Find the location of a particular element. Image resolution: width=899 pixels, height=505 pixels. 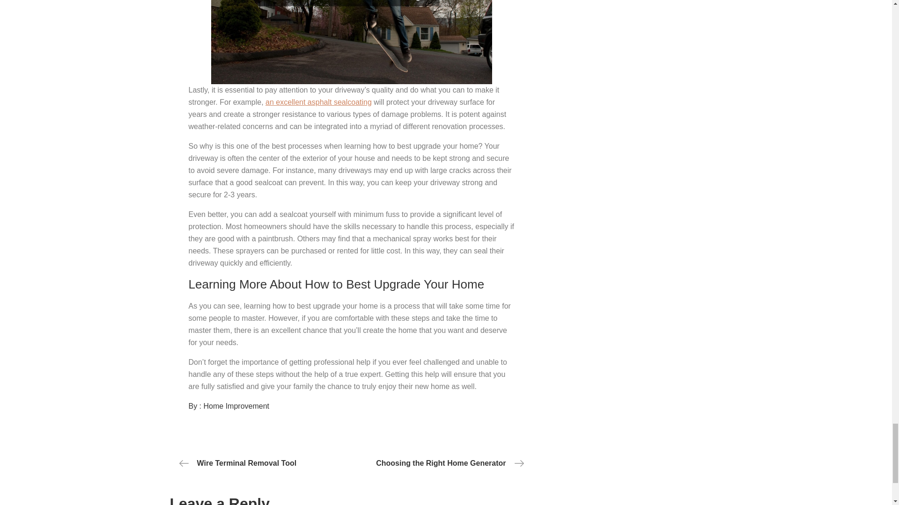

Home Improvement is located at coordinates (237, 406).